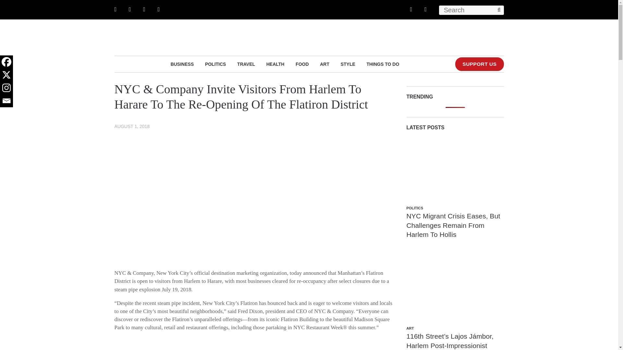 Image resolution: width=623 pixels, height=350 pixels. I want to click on X, so click(6, 75).